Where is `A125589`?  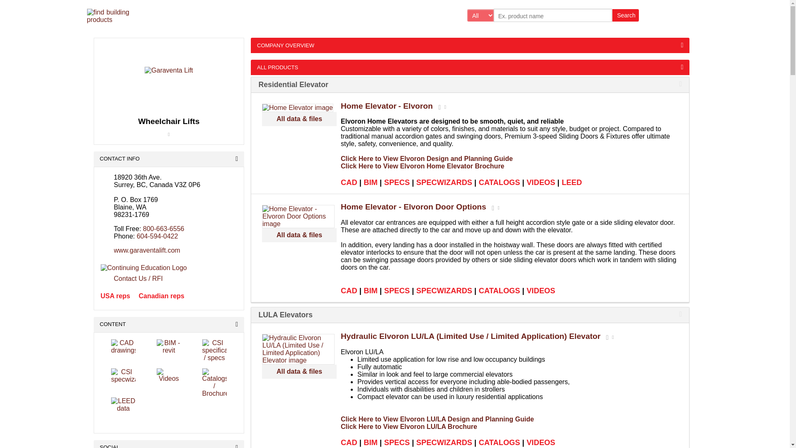
A125589 is located at coordinates (296, 85).